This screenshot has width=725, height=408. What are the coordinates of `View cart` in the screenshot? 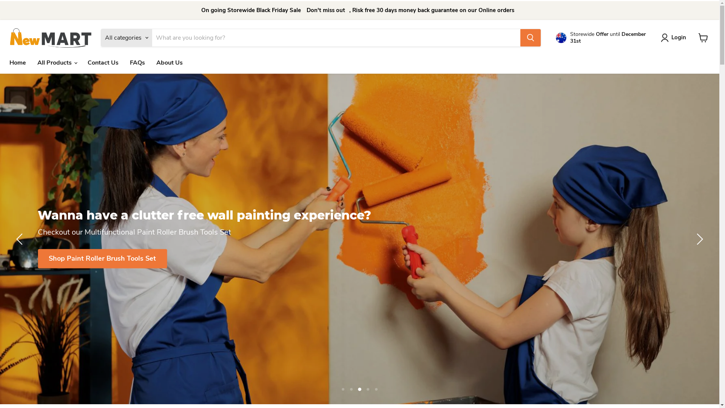 It's located at (703, 38).